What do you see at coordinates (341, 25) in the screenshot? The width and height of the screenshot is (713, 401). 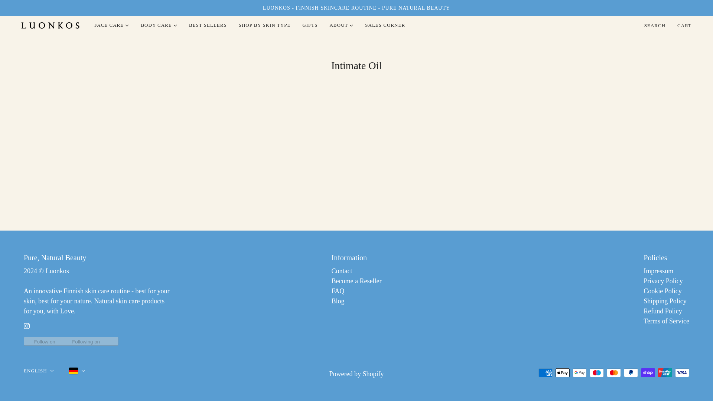 I see `ABOUT` at bounding box center [341, 25].